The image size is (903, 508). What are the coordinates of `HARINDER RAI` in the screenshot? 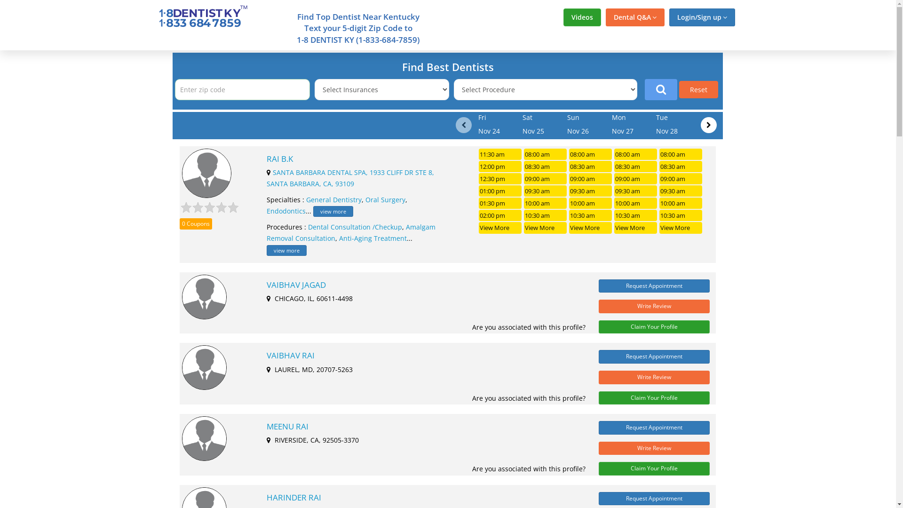 It's located at (421, 498).